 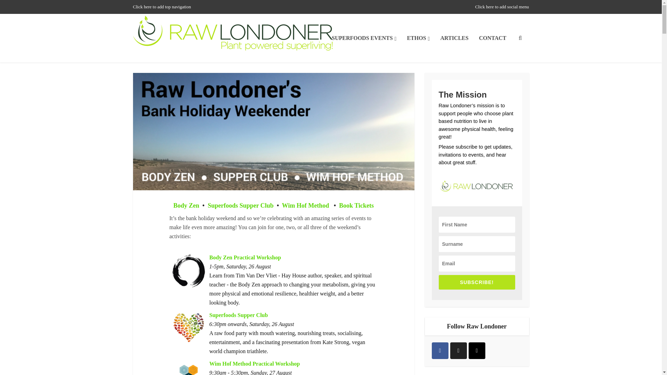 I want to click on Body Zen, so click(x=186, y=206).